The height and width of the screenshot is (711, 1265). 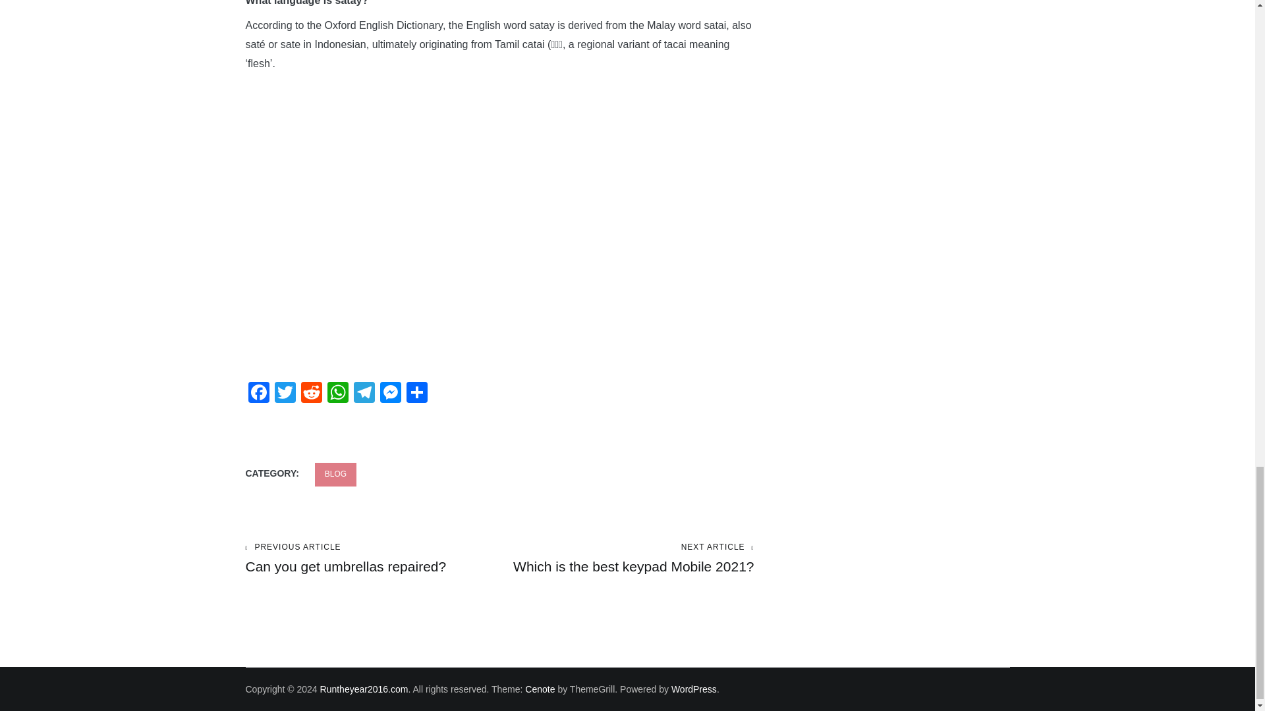 What do you see at coordinates (694, 689) in the screenshot?
I see `WordPress` at bounding box center [694, 689].